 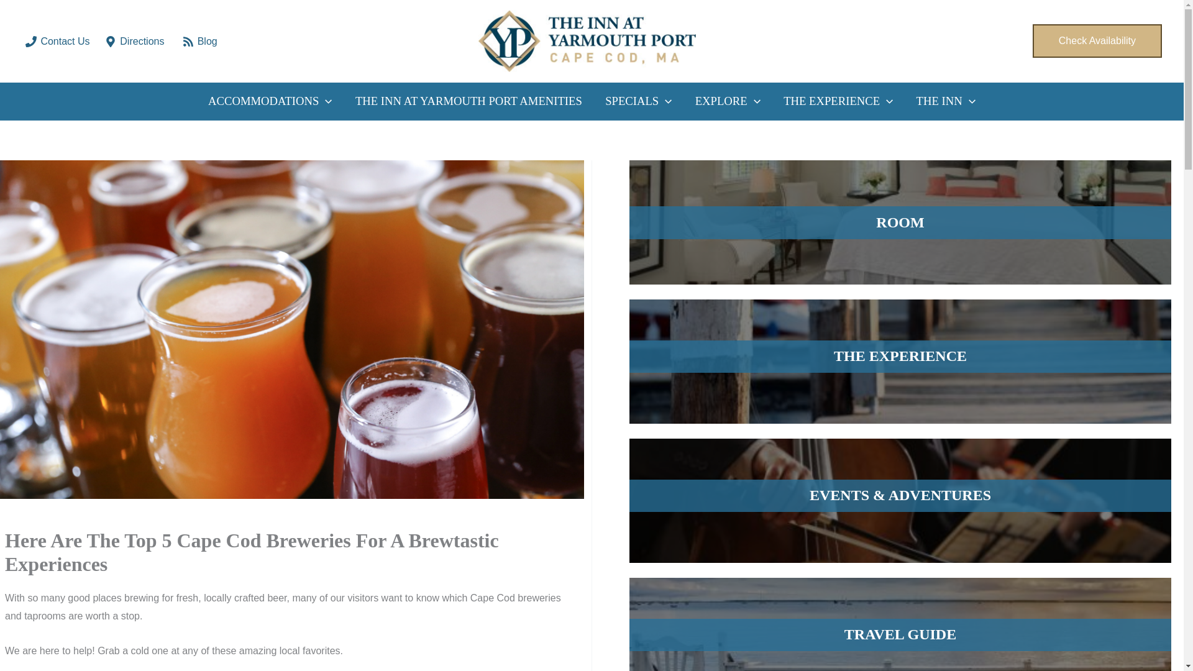 What do you see at coordinates (468, 101) in the screenshot?
I see `THE INN AT YARMOUTH PORT AMENITIES` at bounding box center [468, 101].